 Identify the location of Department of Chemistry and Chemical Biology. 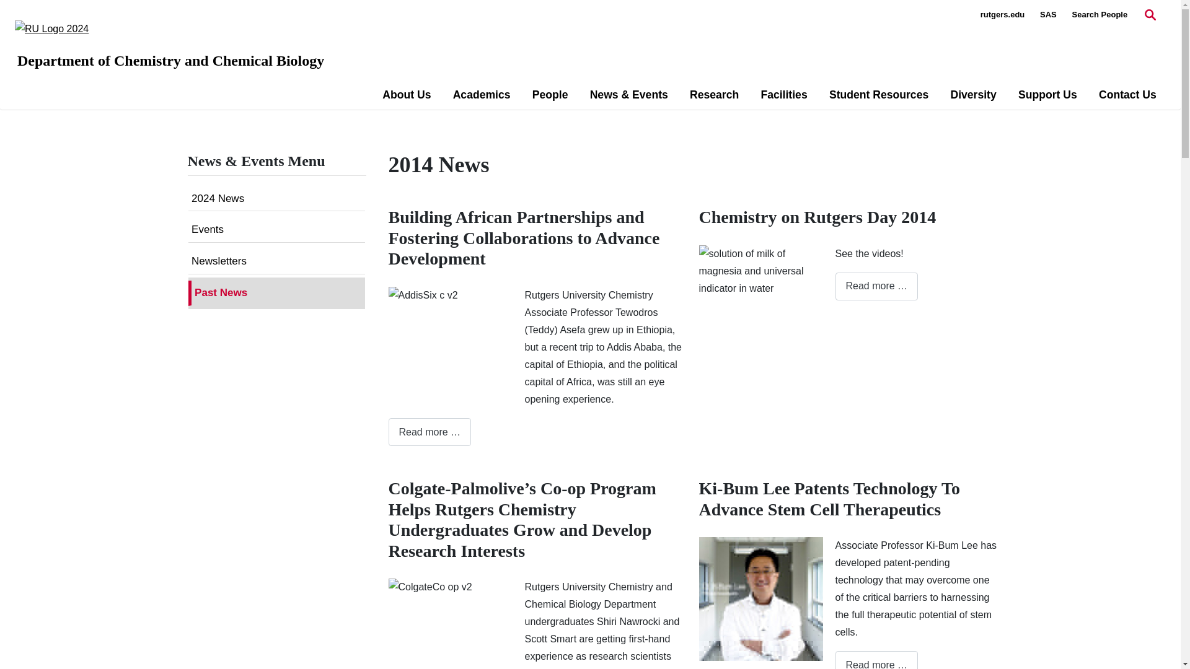
(170, 61).